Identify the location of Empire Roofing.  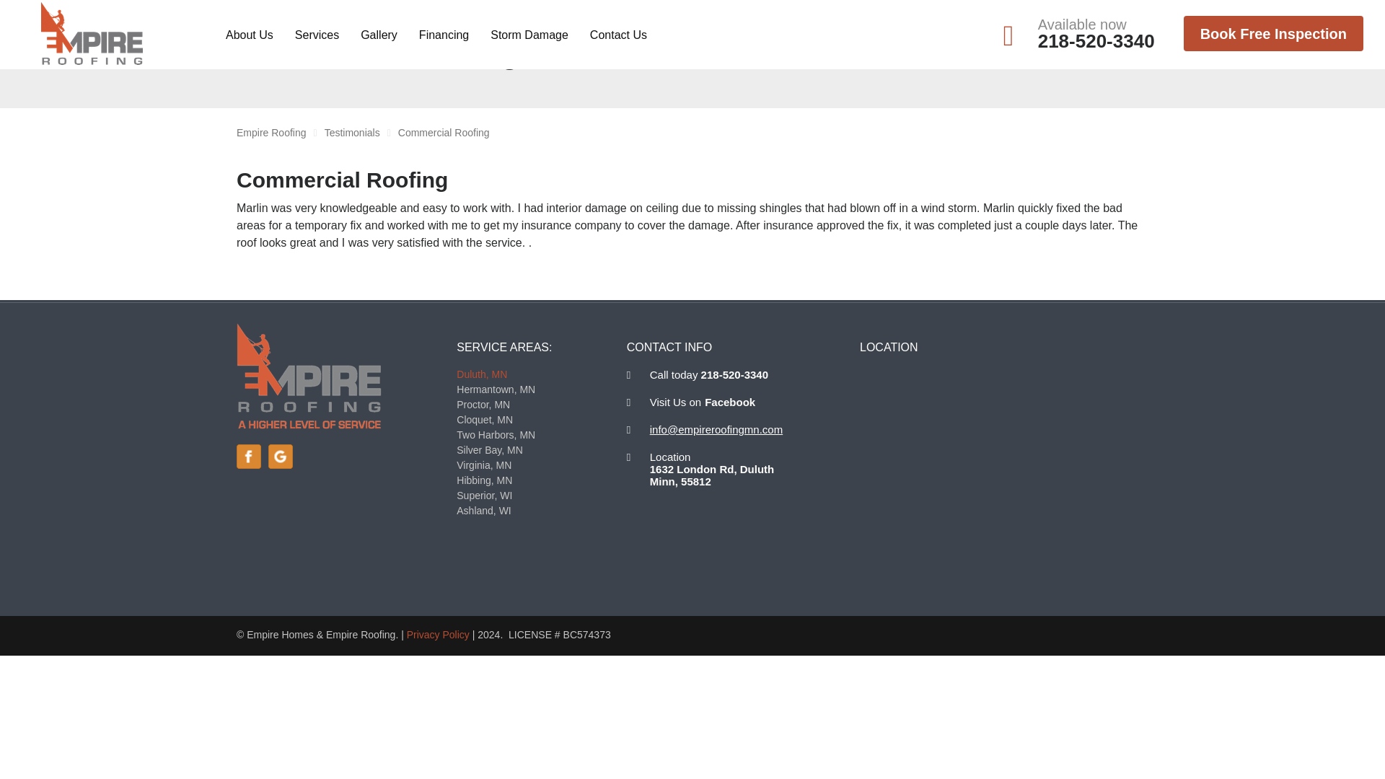
(271, 133).